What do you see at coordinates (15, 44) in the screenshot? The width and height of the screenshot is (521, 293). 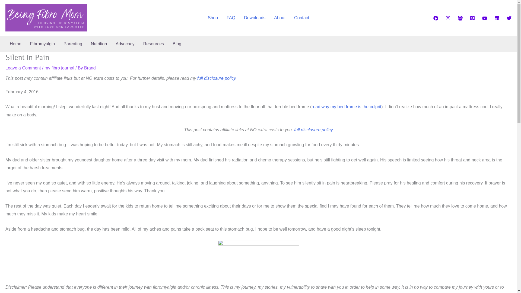 I see `Home` at bounding box center [15, 44].